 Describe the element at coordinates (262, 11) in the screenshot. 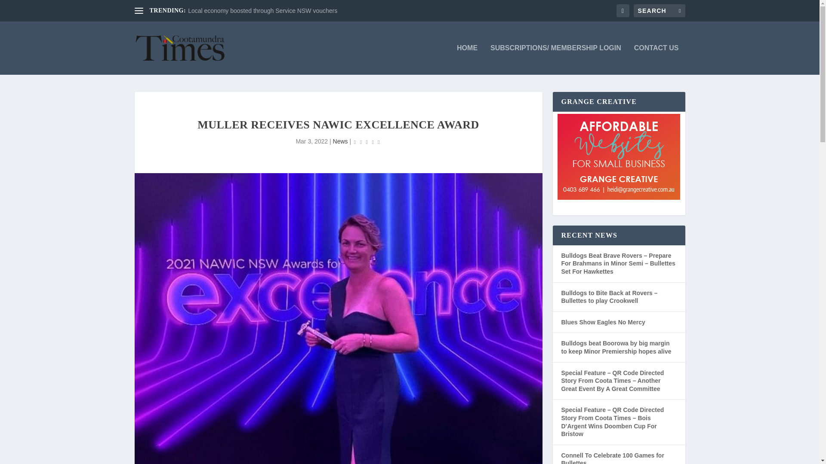

I see `Local economy boosted through Service NSW vouchers` at that location.